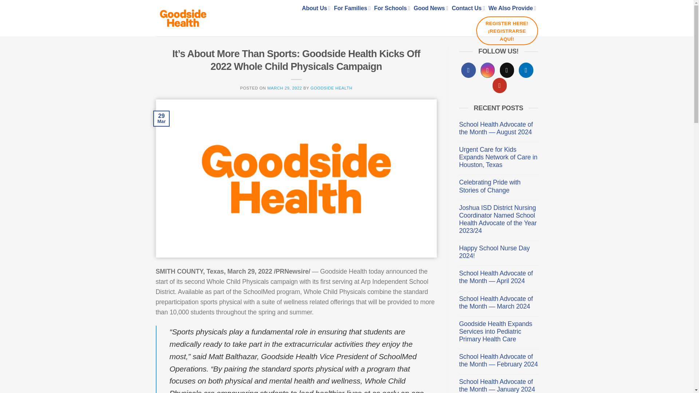  Describe the element at coordinates (526, 70) in the screenshot. I see `Follow on LinkedIn` at that location.